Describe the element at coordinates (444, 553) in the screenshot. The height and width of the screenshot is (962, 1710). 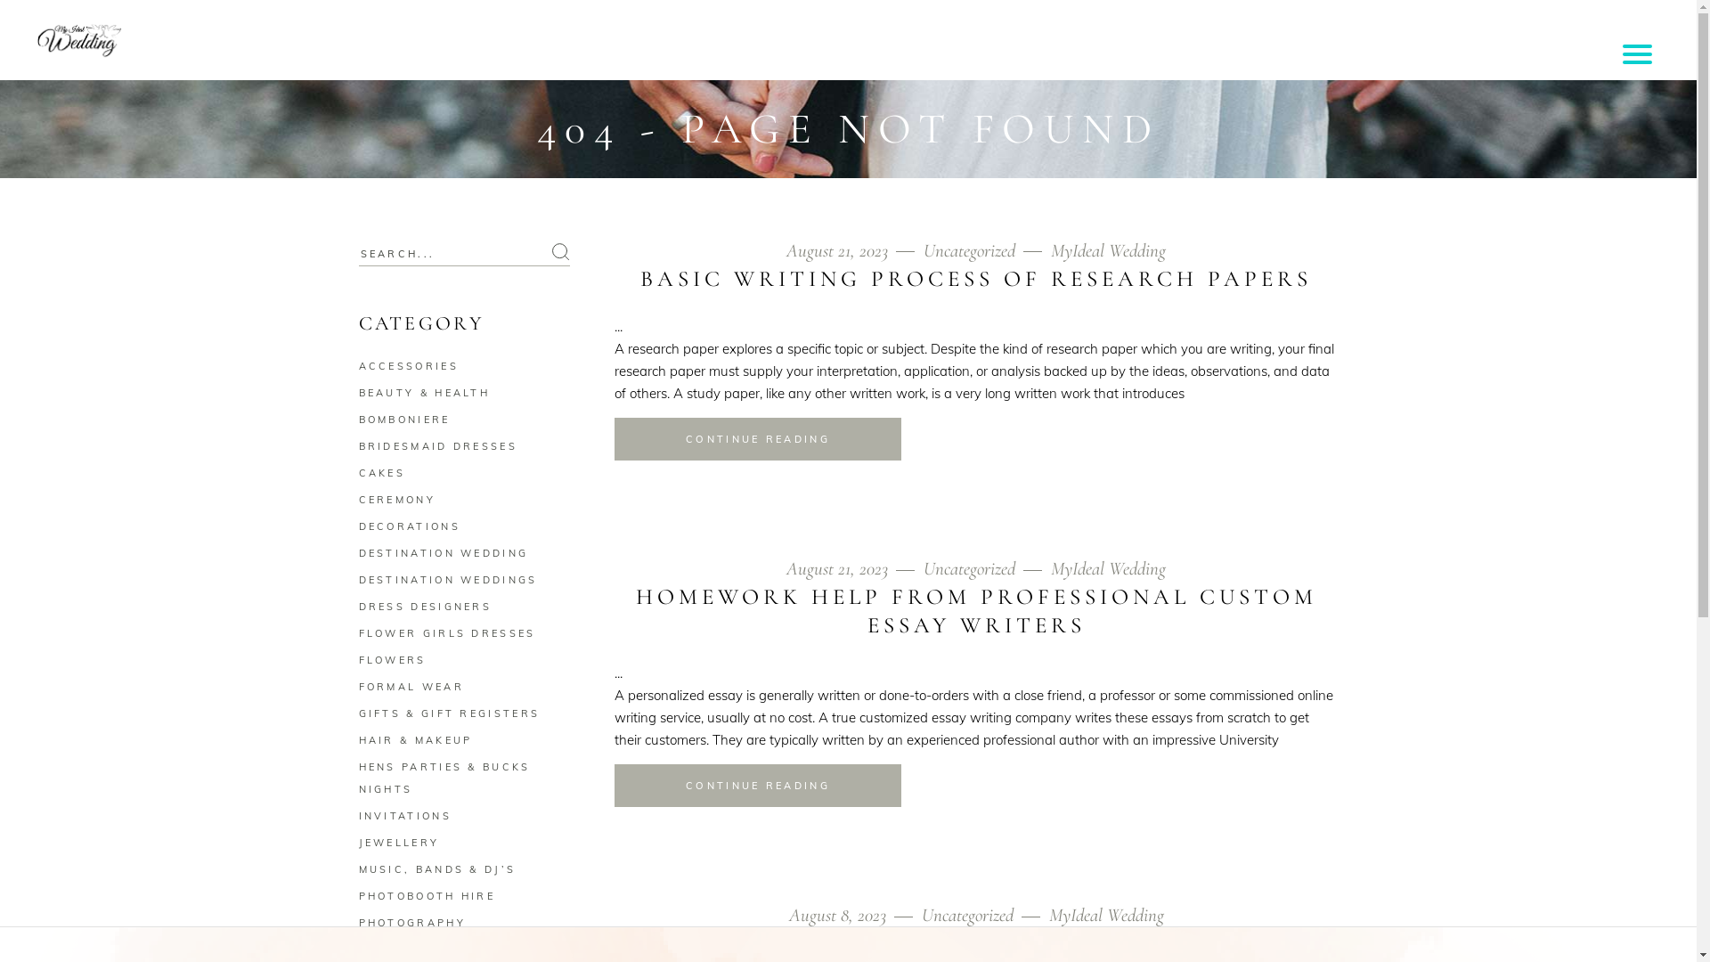
I see `DESTINATION WEDDING` at that location.